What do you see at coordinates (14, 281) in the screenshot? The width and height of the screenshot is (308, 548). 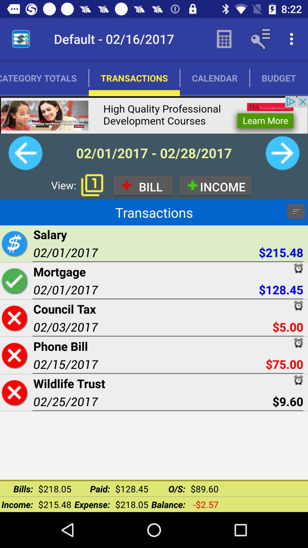 I see `select transaction` at bounding box center [14, 281].